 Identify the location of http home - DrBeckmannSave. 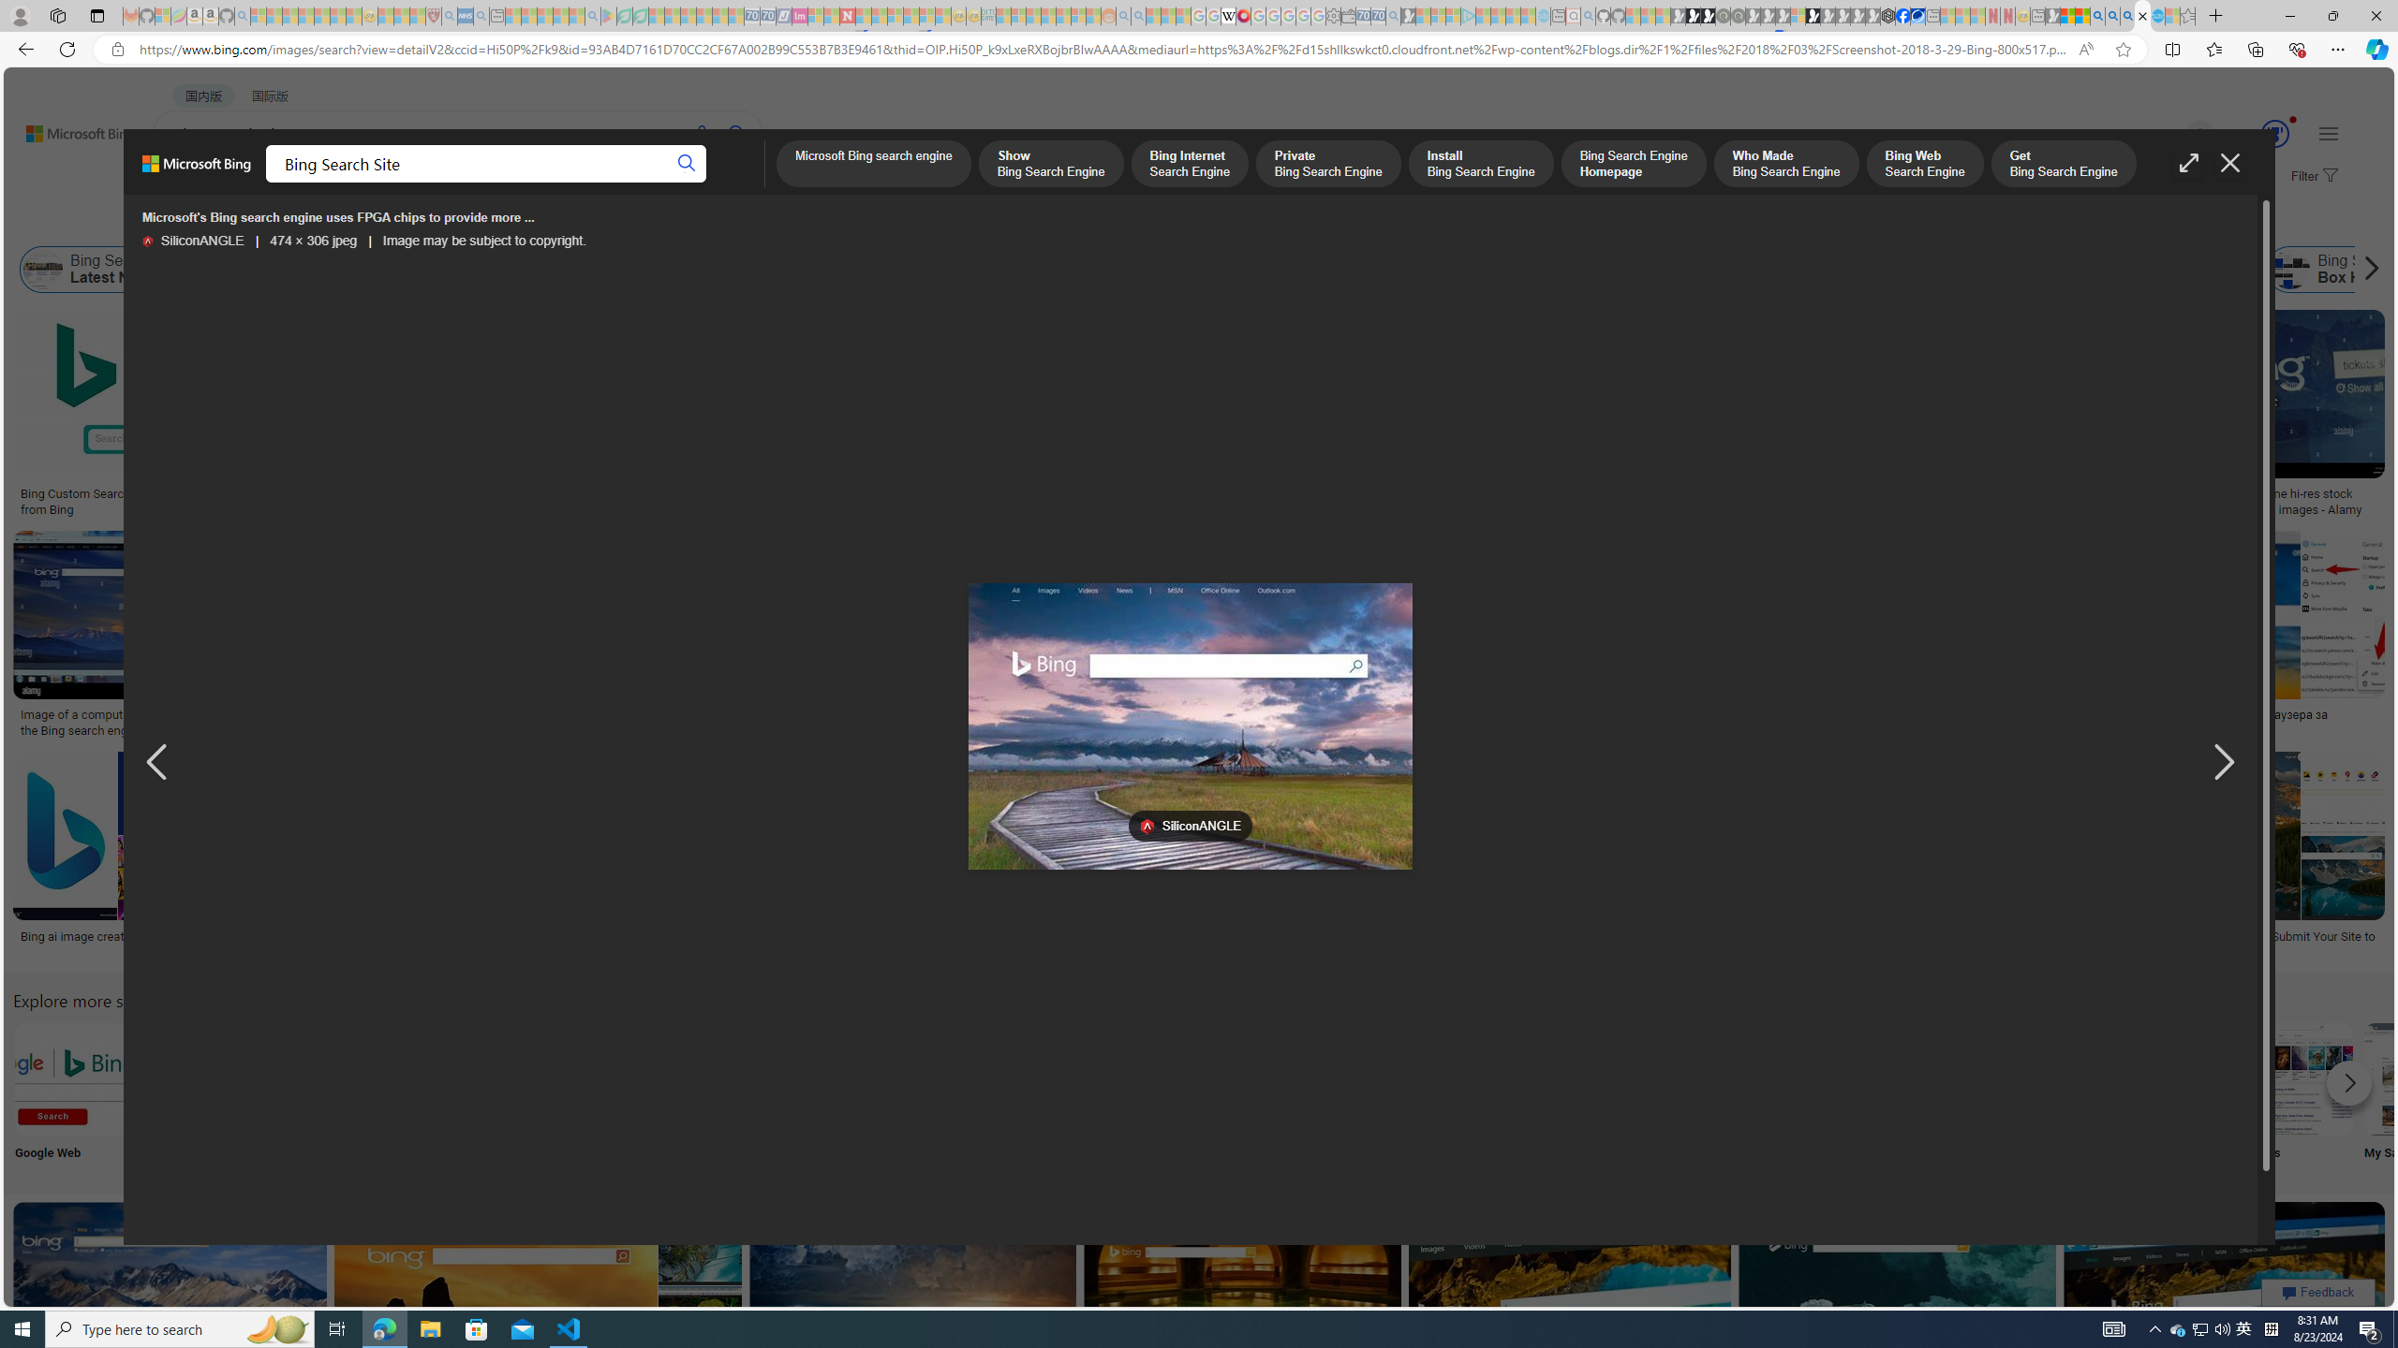
(916, 1309).